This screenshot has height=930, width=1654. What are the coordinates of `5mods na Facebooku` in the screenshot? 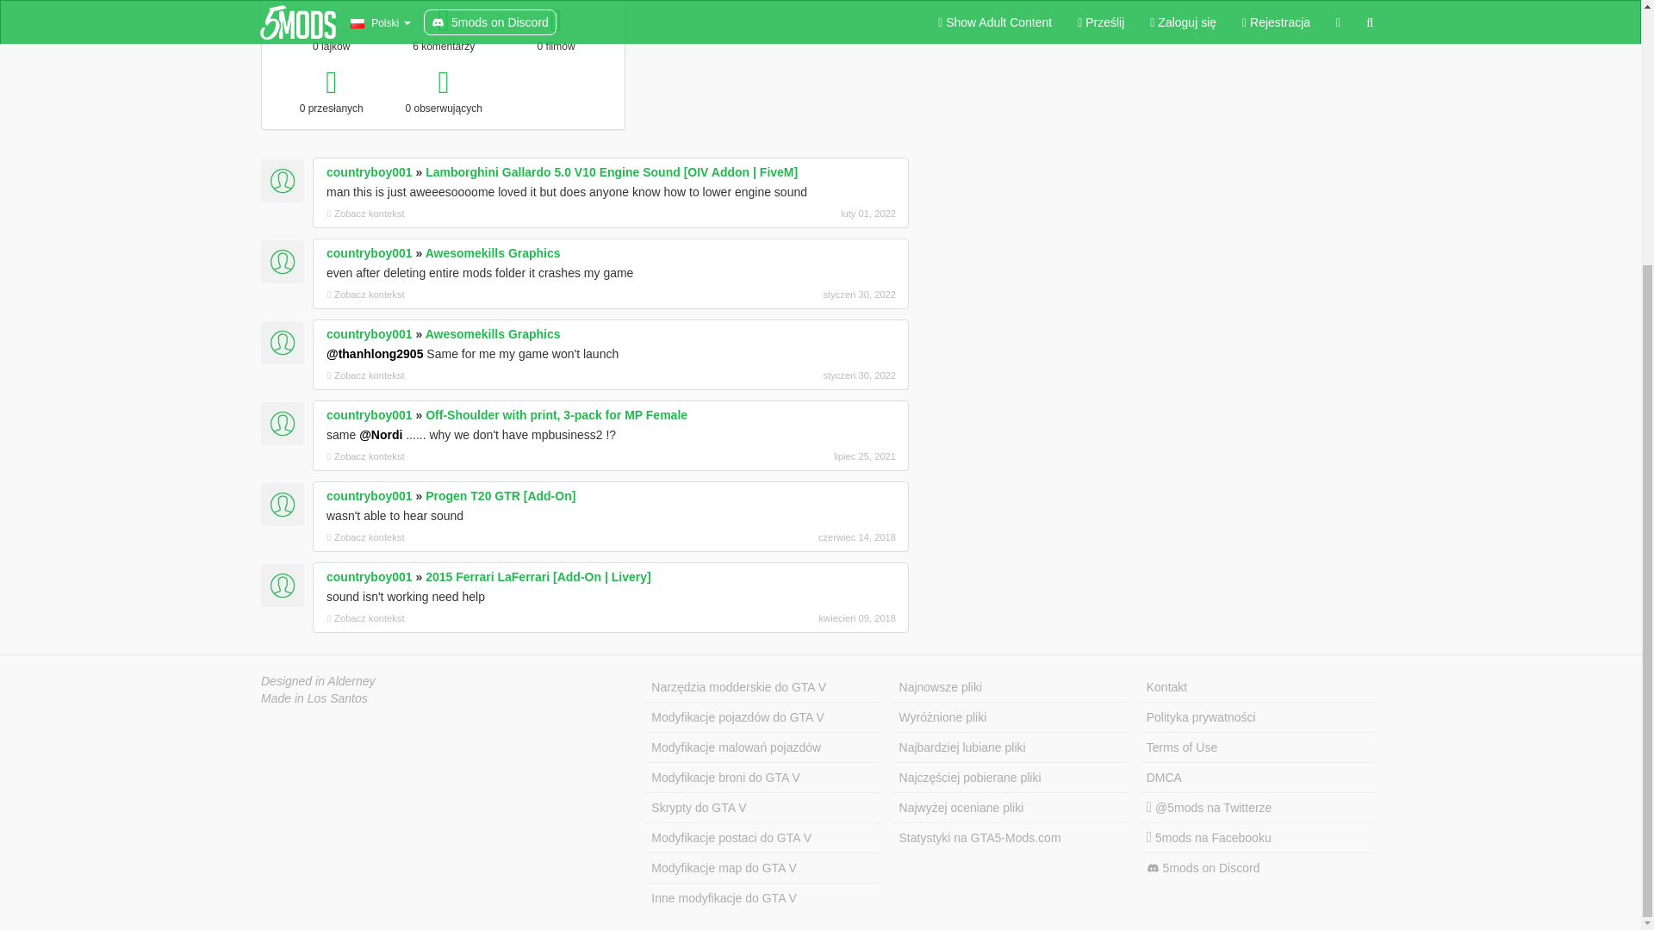 It's located at (1258, 838).